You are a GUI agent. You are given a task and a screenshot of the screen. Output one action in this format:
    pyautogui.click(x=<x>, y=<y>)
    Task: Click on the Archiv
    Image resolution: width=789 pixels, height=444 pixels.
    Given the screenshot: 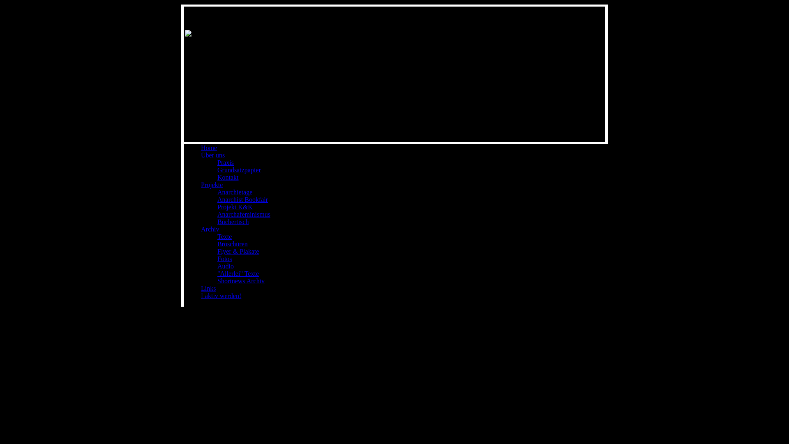 What is the action you would take?
    pyautogui.click(x=210, y=229)
    